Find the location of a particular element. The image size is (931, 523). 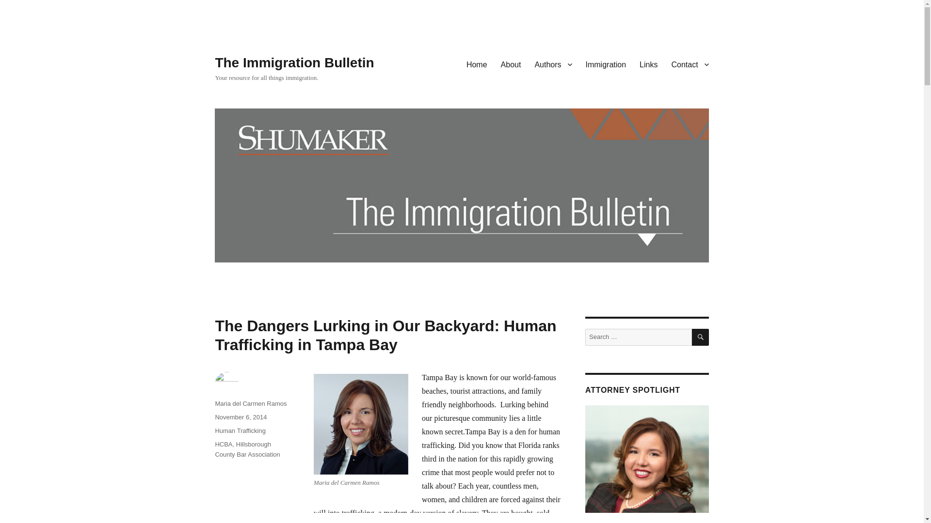

Immigration is located at coordinates (606, 64).